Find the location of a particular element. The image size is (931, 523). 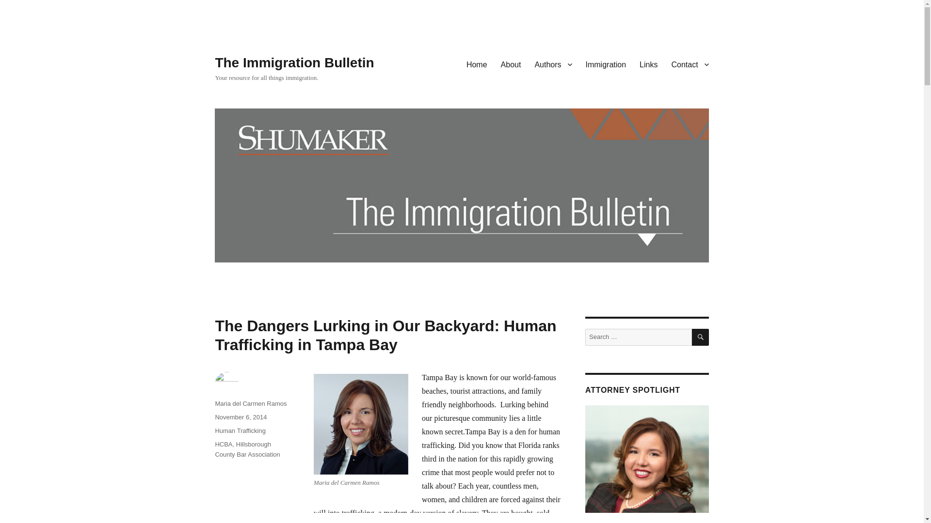

Immigration is located at coordinates (606, 64).